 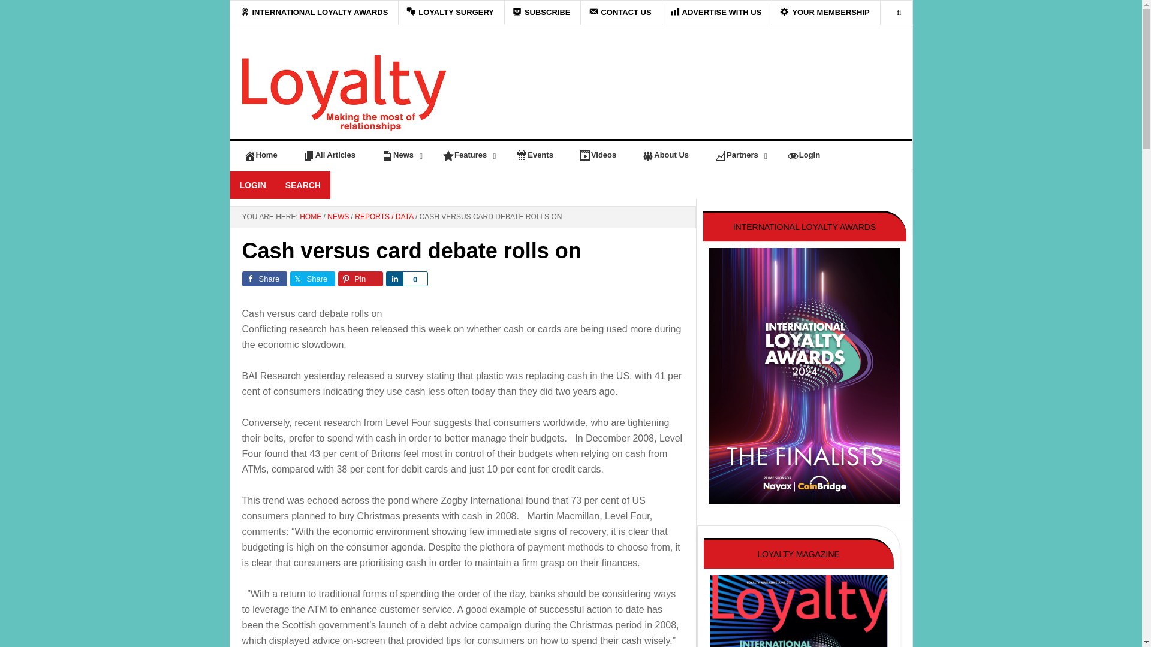 What do you see at coordinates (399, 155) in the screenshot?
I see `News` at bounding box center [399, 155].